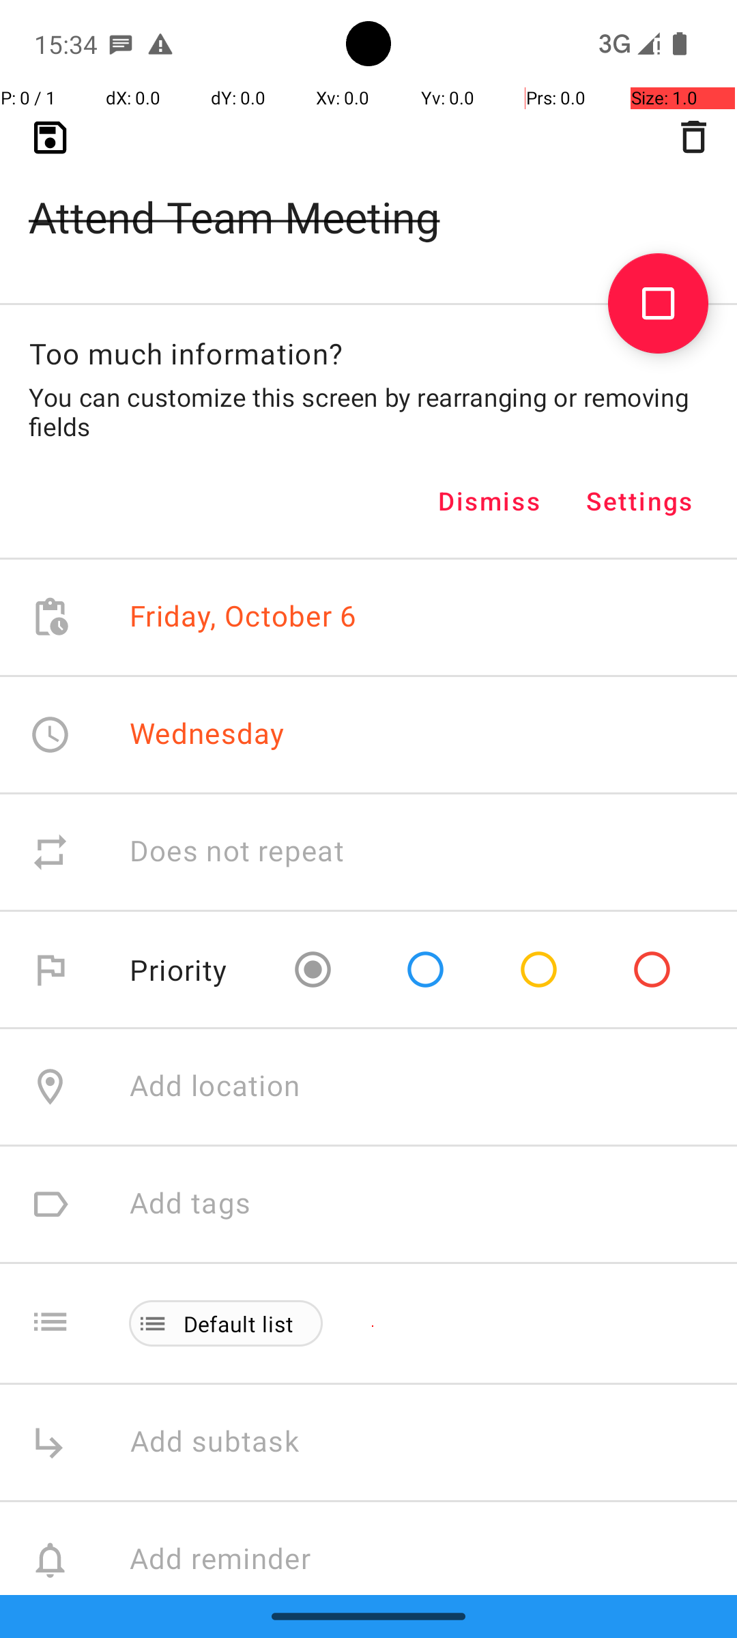 Image resolution: width=737 pixels, height=1638 pixels. Describe the element at coordinates (243, 617) in the screenshot. I see `Friday, October 6` at that location.